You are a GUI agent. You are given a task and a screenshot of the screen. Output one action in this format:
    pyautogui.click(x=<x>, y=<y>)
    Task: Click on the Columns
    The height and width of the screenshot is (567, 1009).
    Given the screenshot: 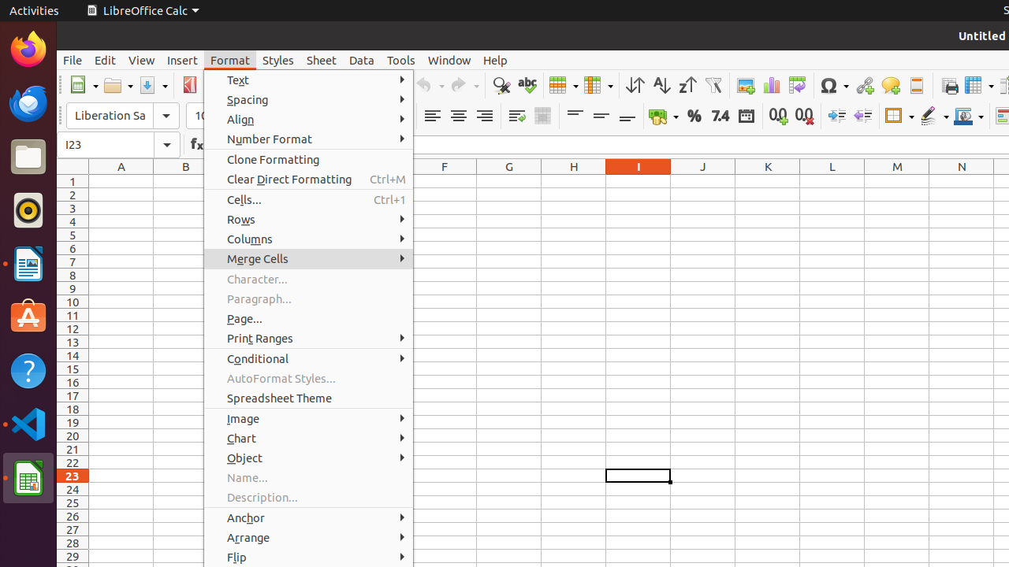 What is the action you would take?
    pyautogui.click(x=309, y=239)
    